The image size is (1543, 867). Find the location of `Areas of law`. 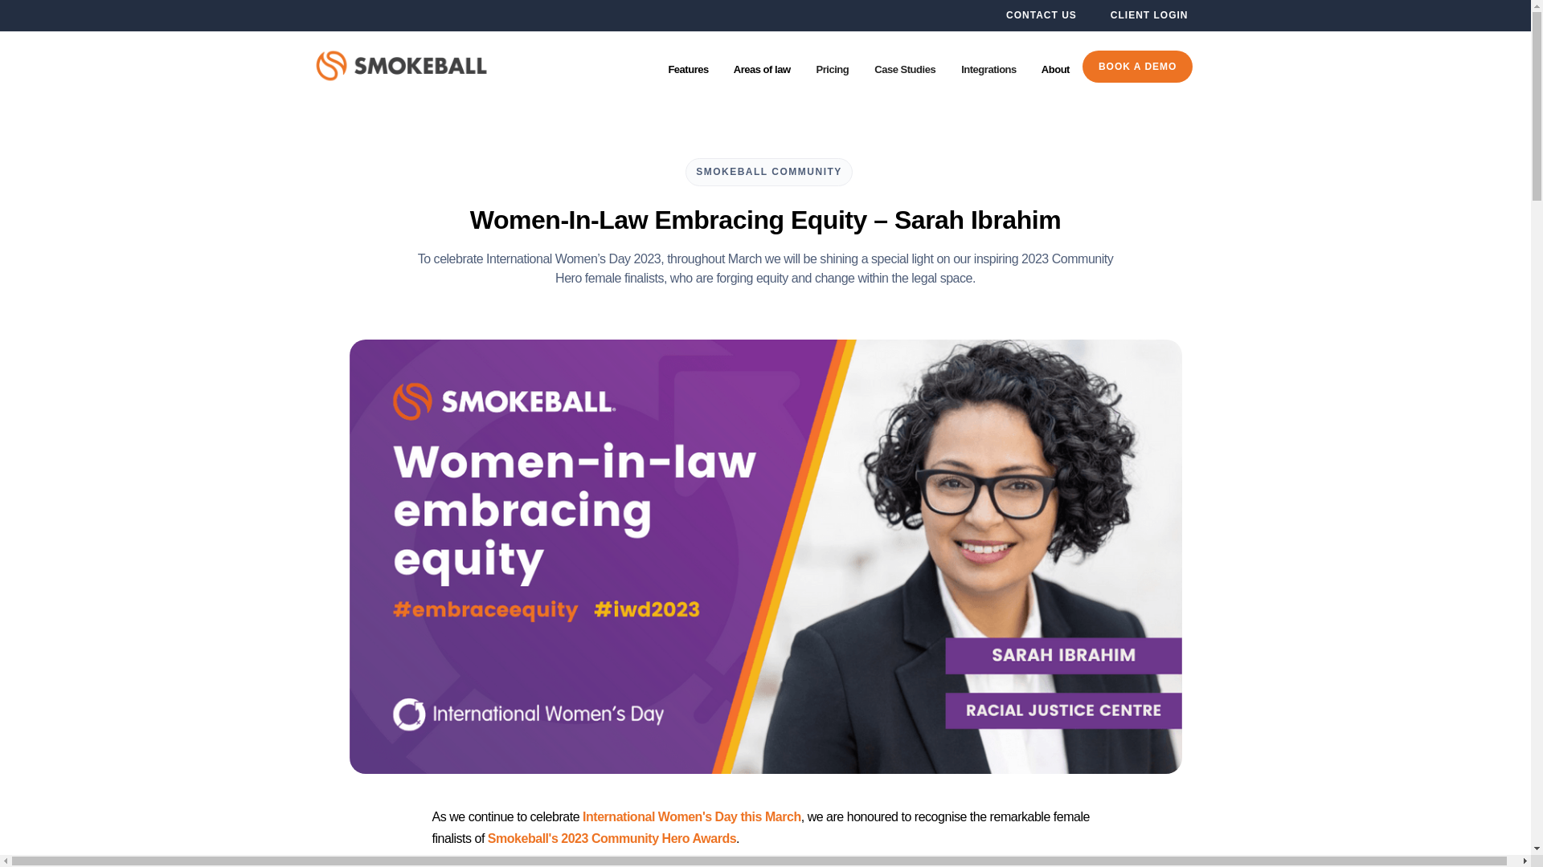

Areas of law is located at coordinates (763, 71).